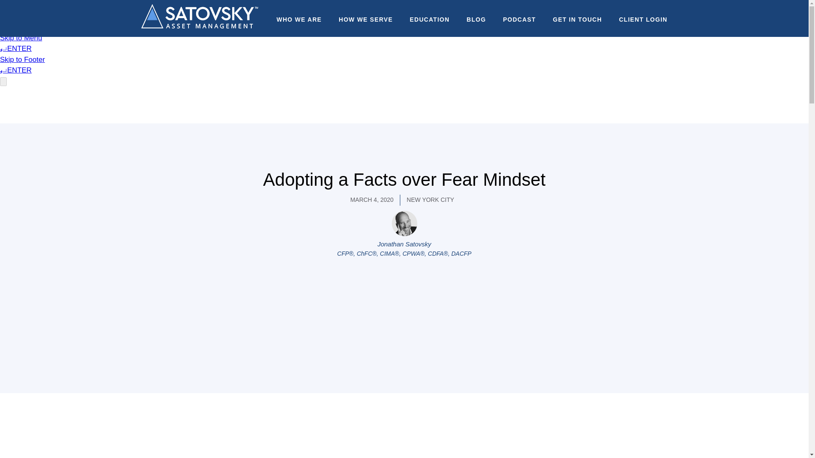  Describe the element at coordinates (520, 19) in the screenshot. I see `PODCAST` at that location.